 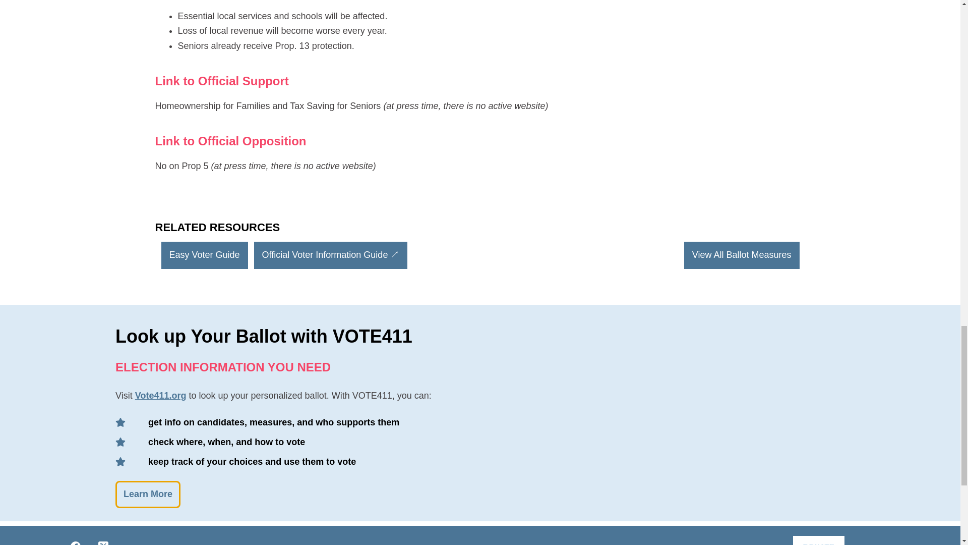 I want to click on Learn More, so click(x=147, y=494).